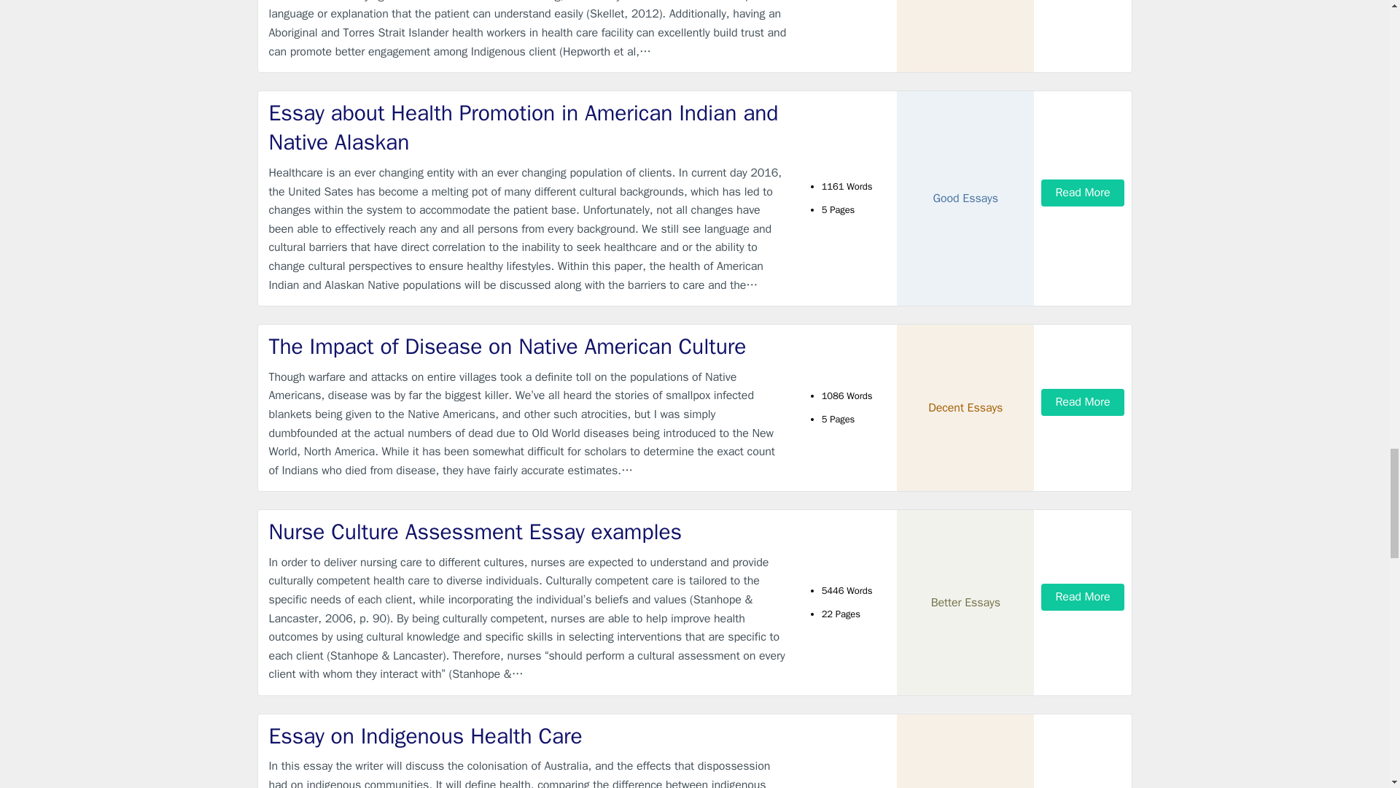 Image resolution: width=1400 pixels, height=788 pixels. What do you see at coordinates (528, 346) in the screenshot?
I see `The Impact of Disease on Native American Culture` at bounding box center [528, 346].